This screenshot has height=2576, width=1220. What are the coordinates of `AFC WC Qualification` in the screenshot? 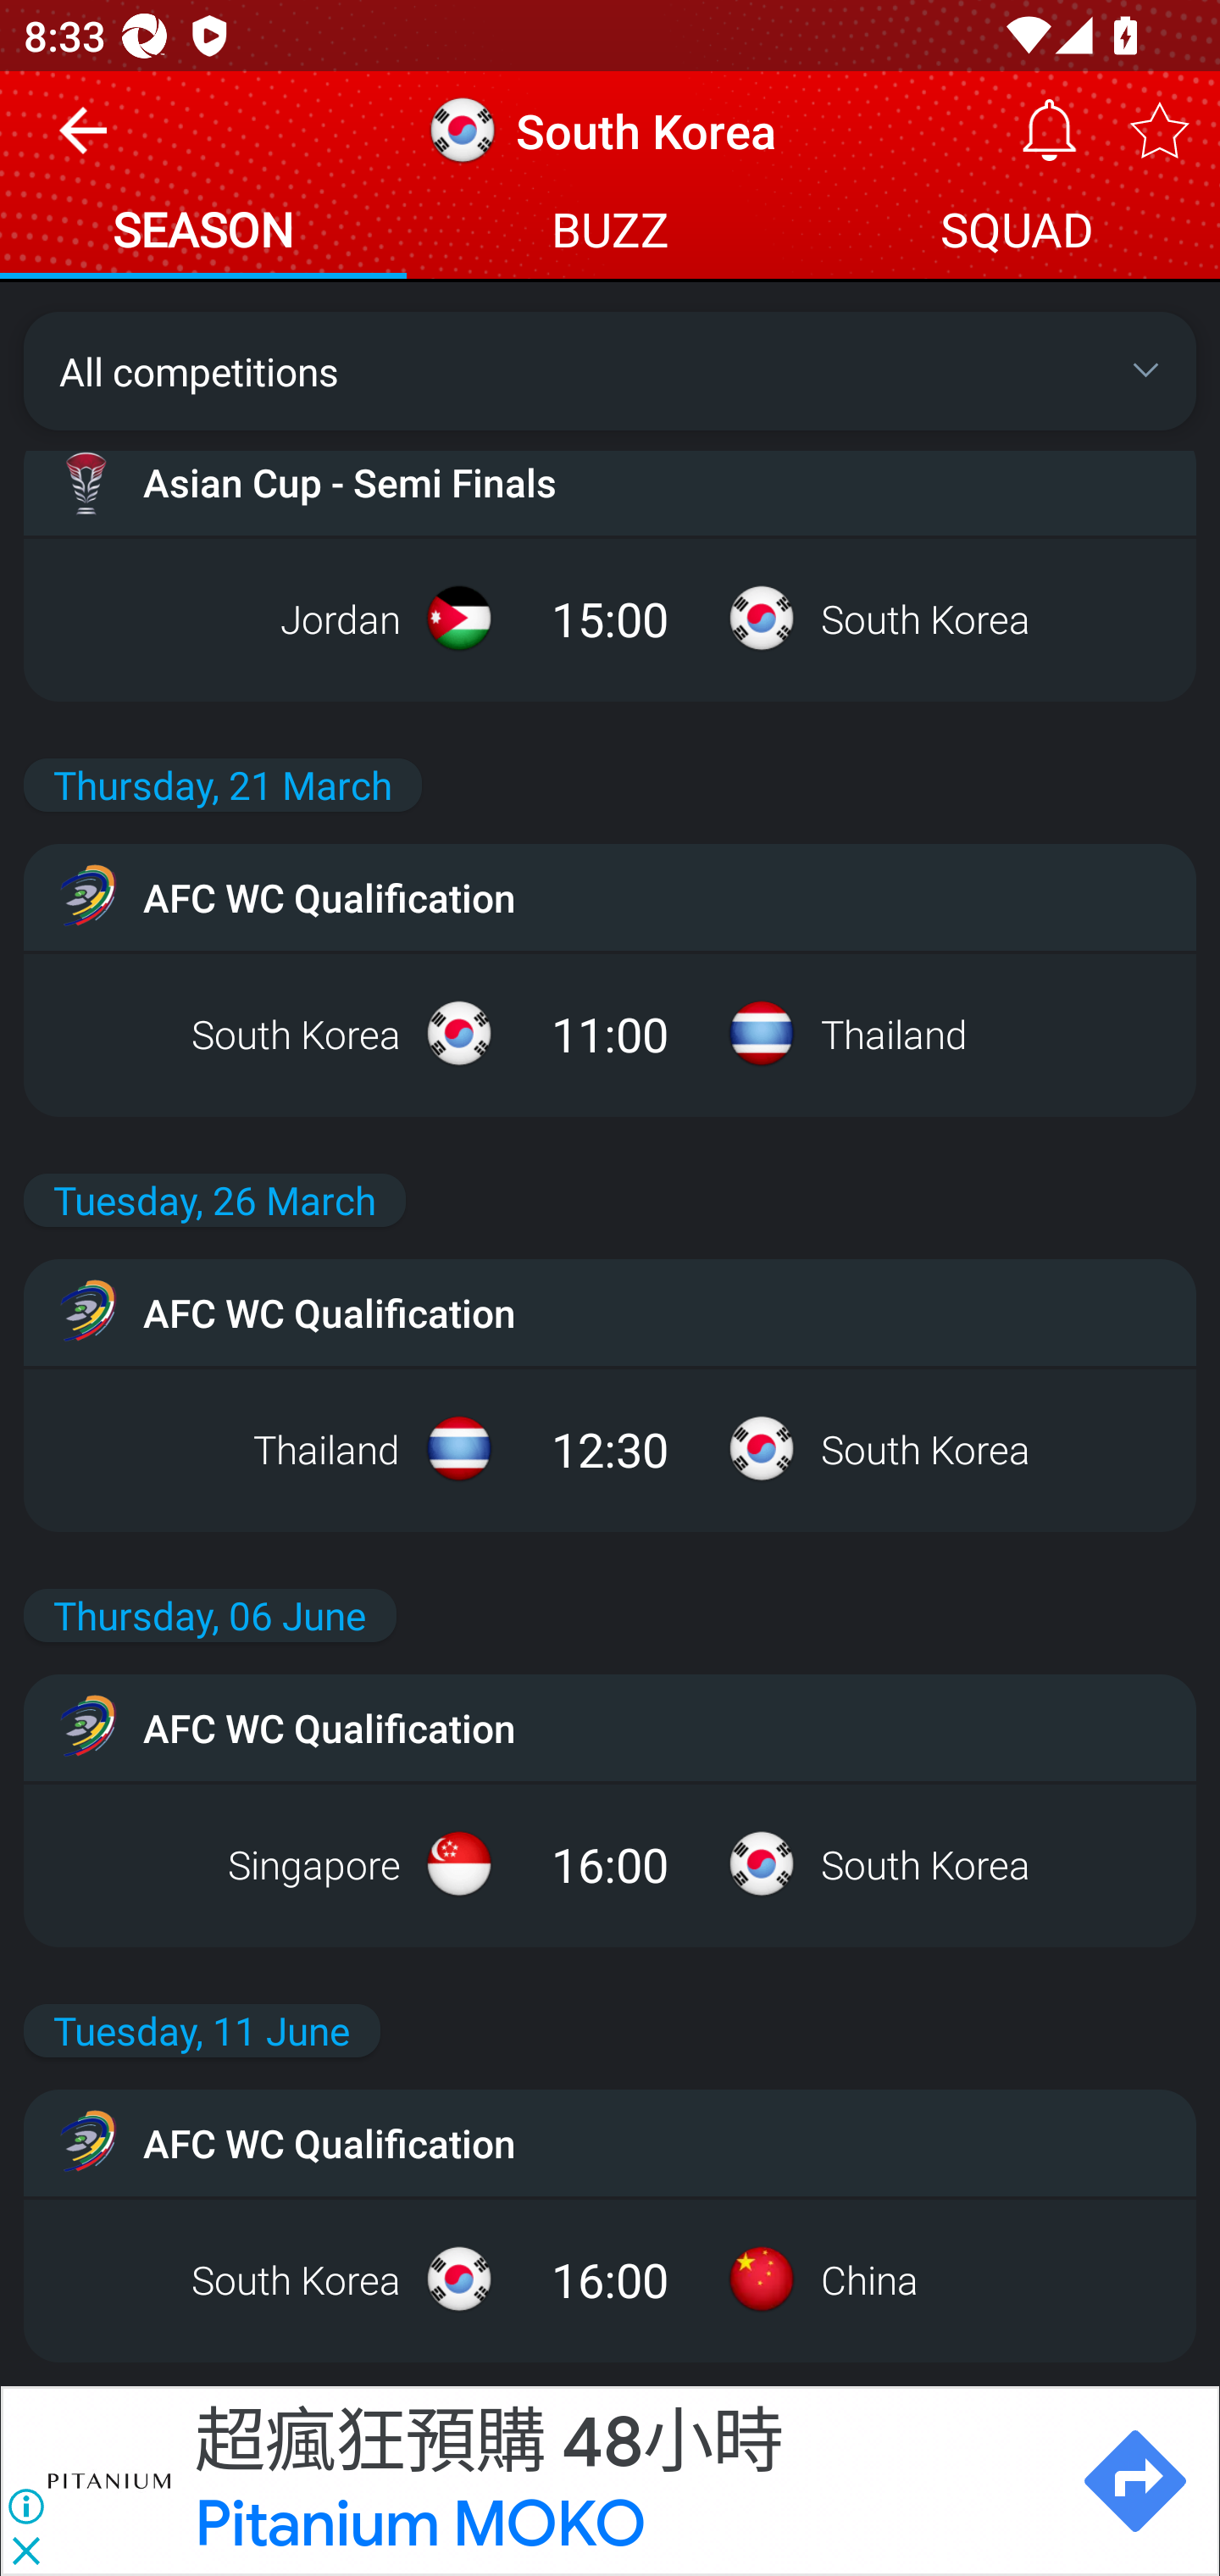 It's located at (610, 1312).